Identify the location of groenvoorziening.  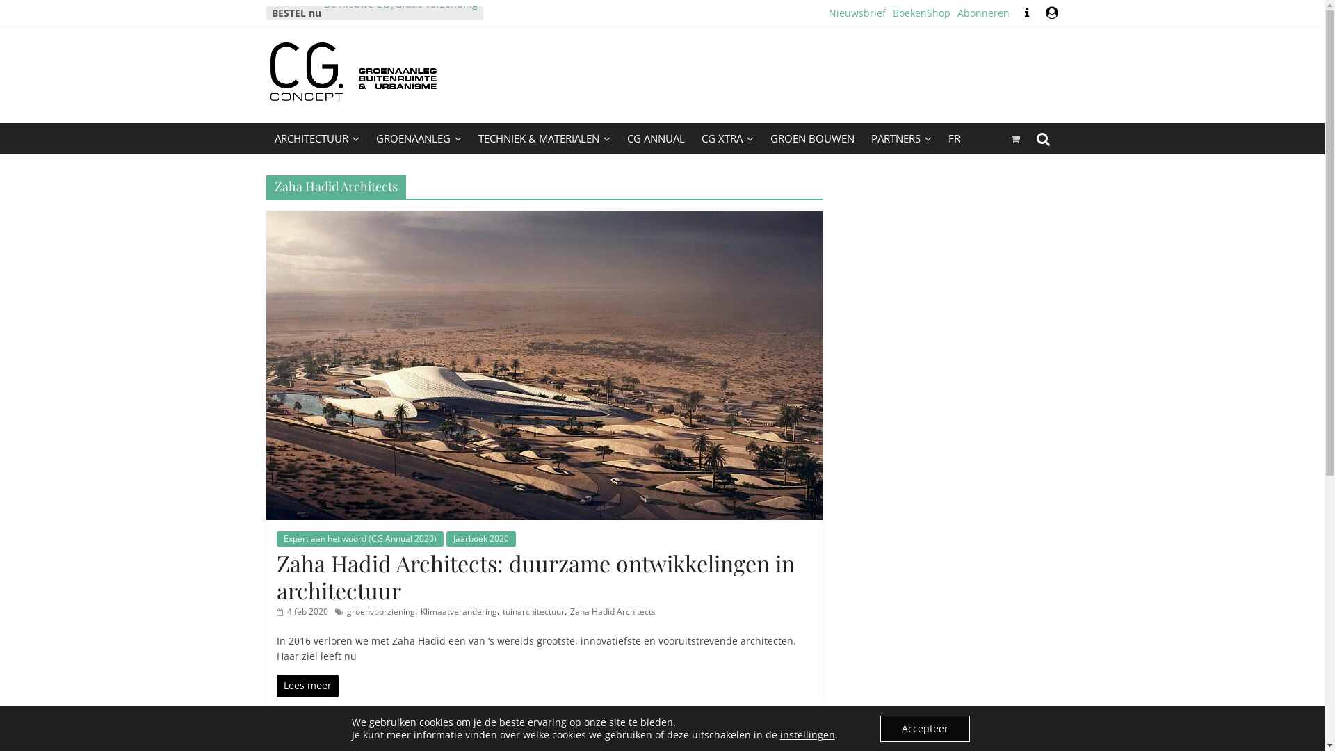
(380, 612).